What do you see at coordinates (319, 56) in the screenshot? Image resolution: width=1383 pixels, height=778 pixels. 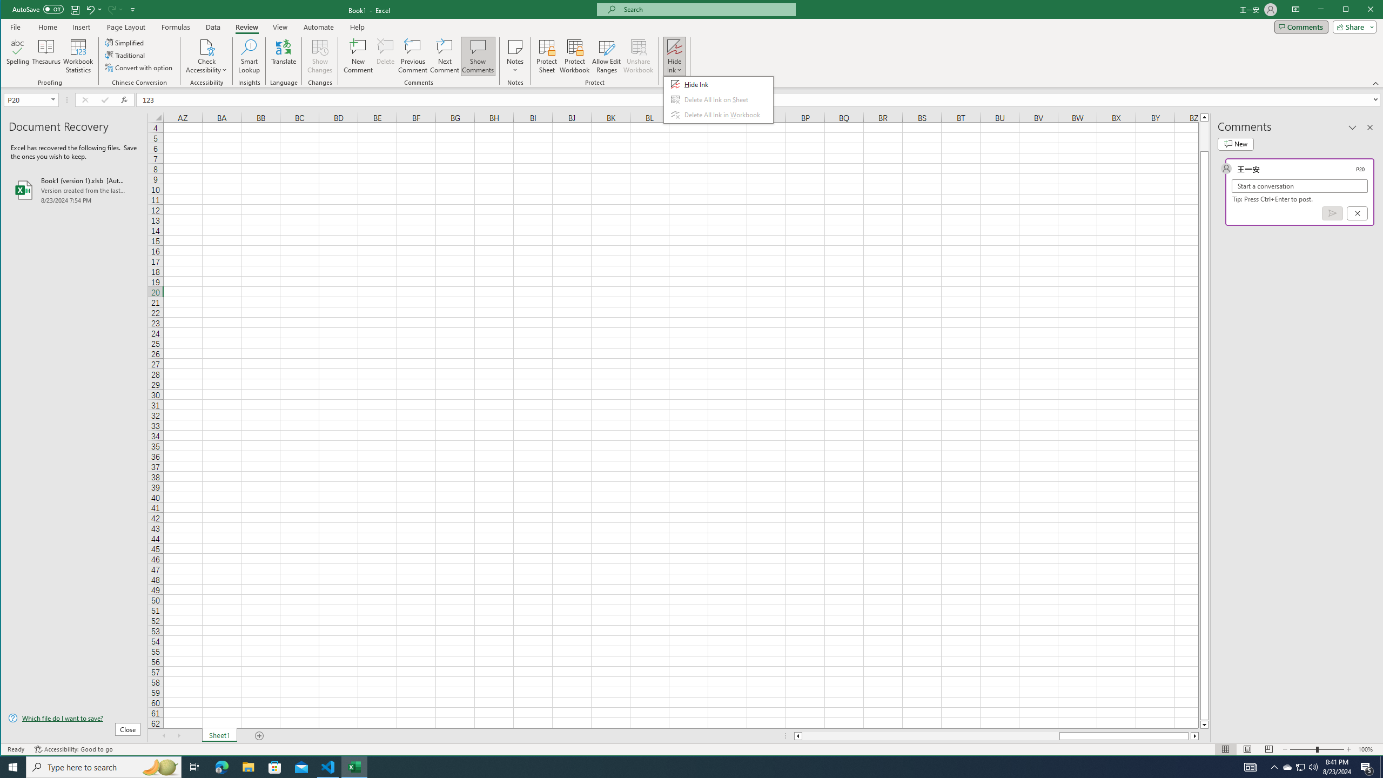 I see `Show Changes` at bounding box center [319, 56].